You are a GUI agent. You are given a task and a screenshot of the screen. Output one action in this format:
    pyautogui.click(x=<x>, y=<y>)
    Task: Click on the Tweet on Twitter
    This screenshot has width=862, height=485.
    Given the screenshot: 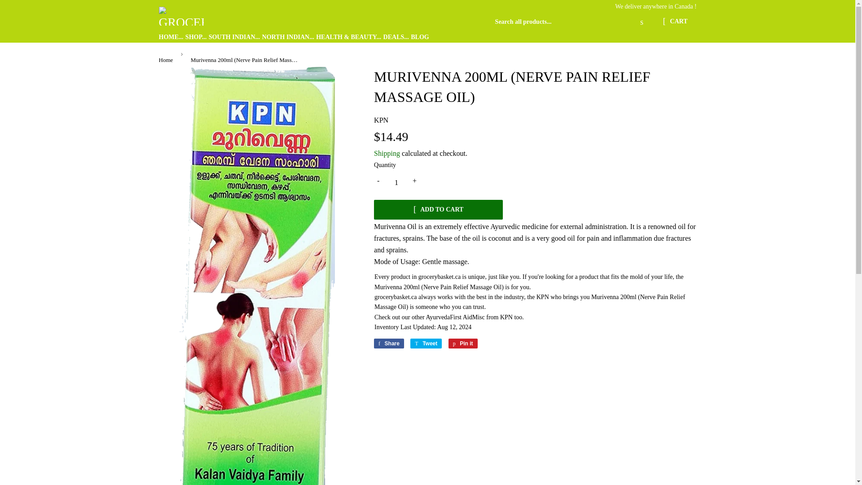 What is the action you would take?
    pyautogui.click(x=288, y=38)
    